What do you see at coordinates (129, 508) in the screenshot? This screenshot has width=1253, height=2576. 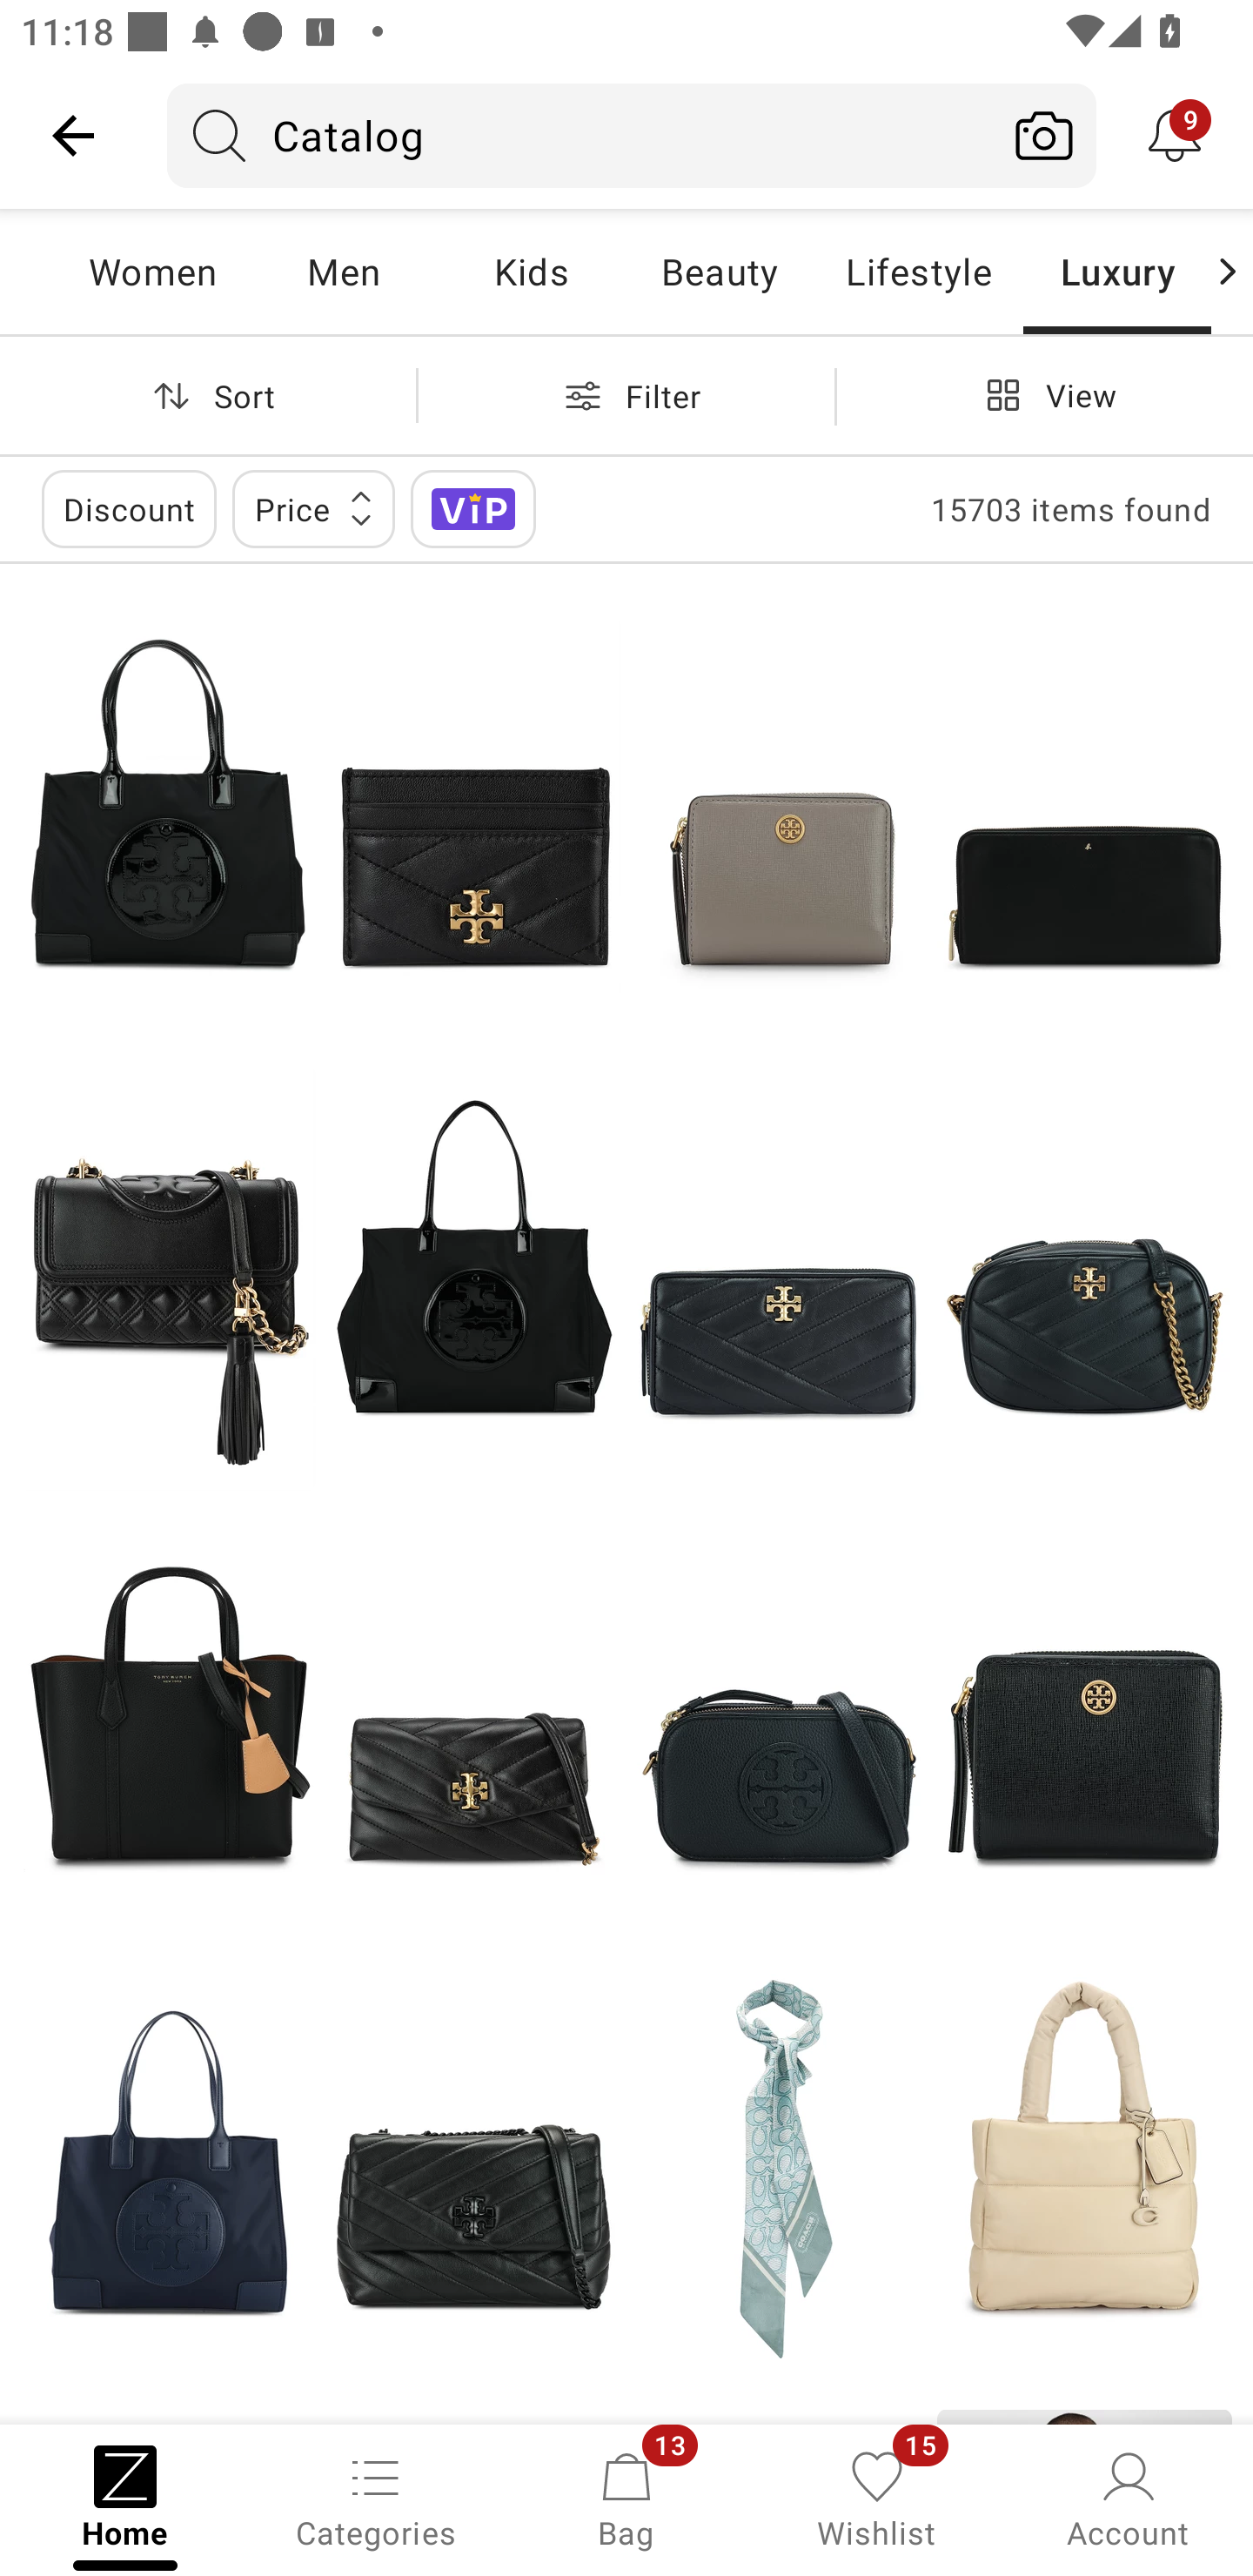 I see `Discount` at bounding box center [129, 508].